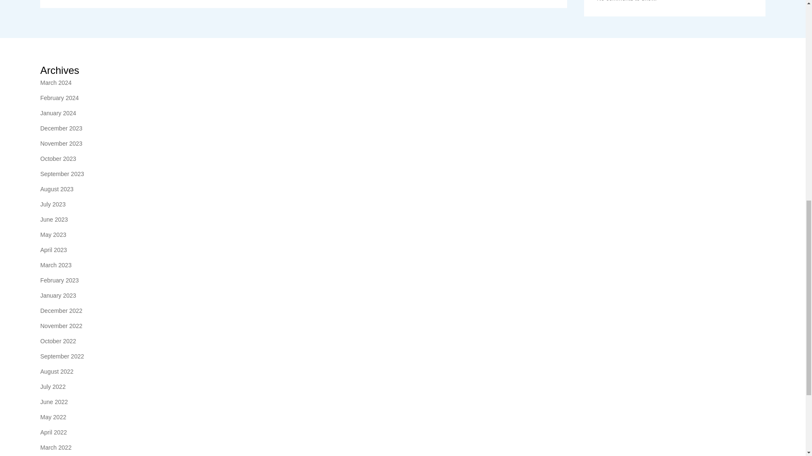 The height and width of the screenshot is (456, 812). I want to click on March 2023, so click(55, 265).